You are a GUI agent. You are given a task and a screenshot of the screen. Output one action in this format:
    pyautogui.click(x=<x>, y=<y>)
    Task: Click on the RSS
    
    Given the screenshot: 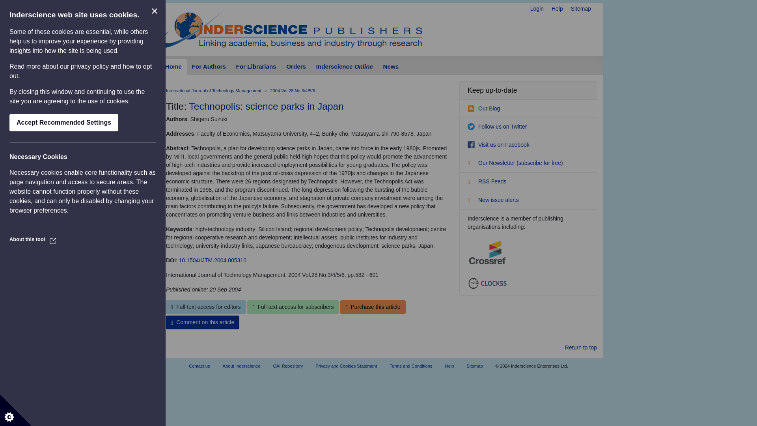 What is the action you would take?
    pyautogui.click(x=472, y=183)
    